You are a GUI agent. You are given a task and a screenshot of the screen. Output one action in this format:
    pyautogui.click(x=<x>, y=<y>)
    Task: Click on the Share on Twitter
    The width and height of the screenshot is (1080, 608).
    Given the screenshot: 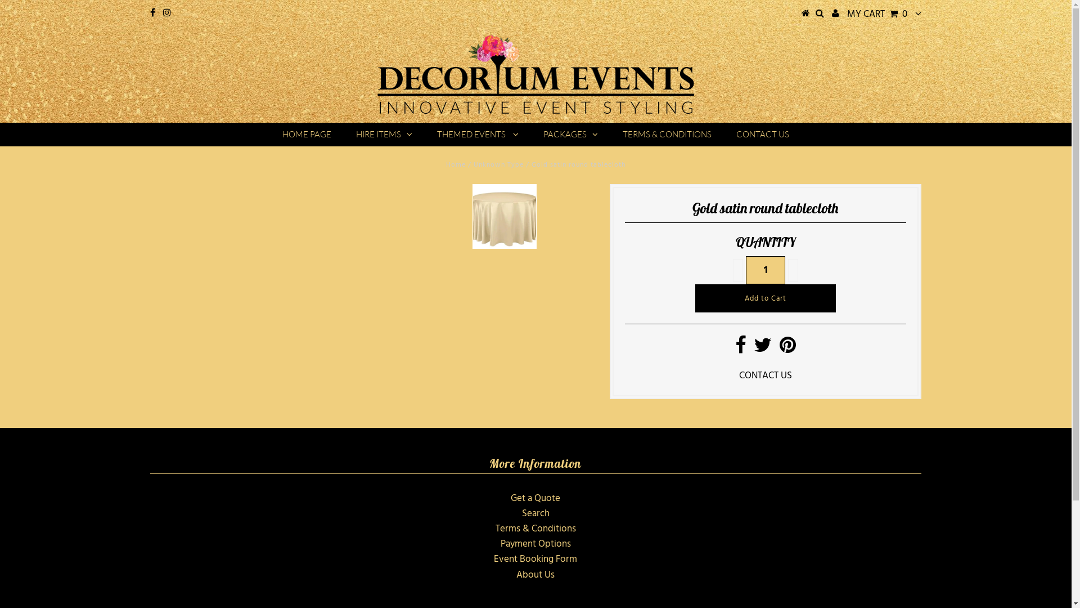 What is the action you would take?
    pyautogui.click(x=763, y=349)
    